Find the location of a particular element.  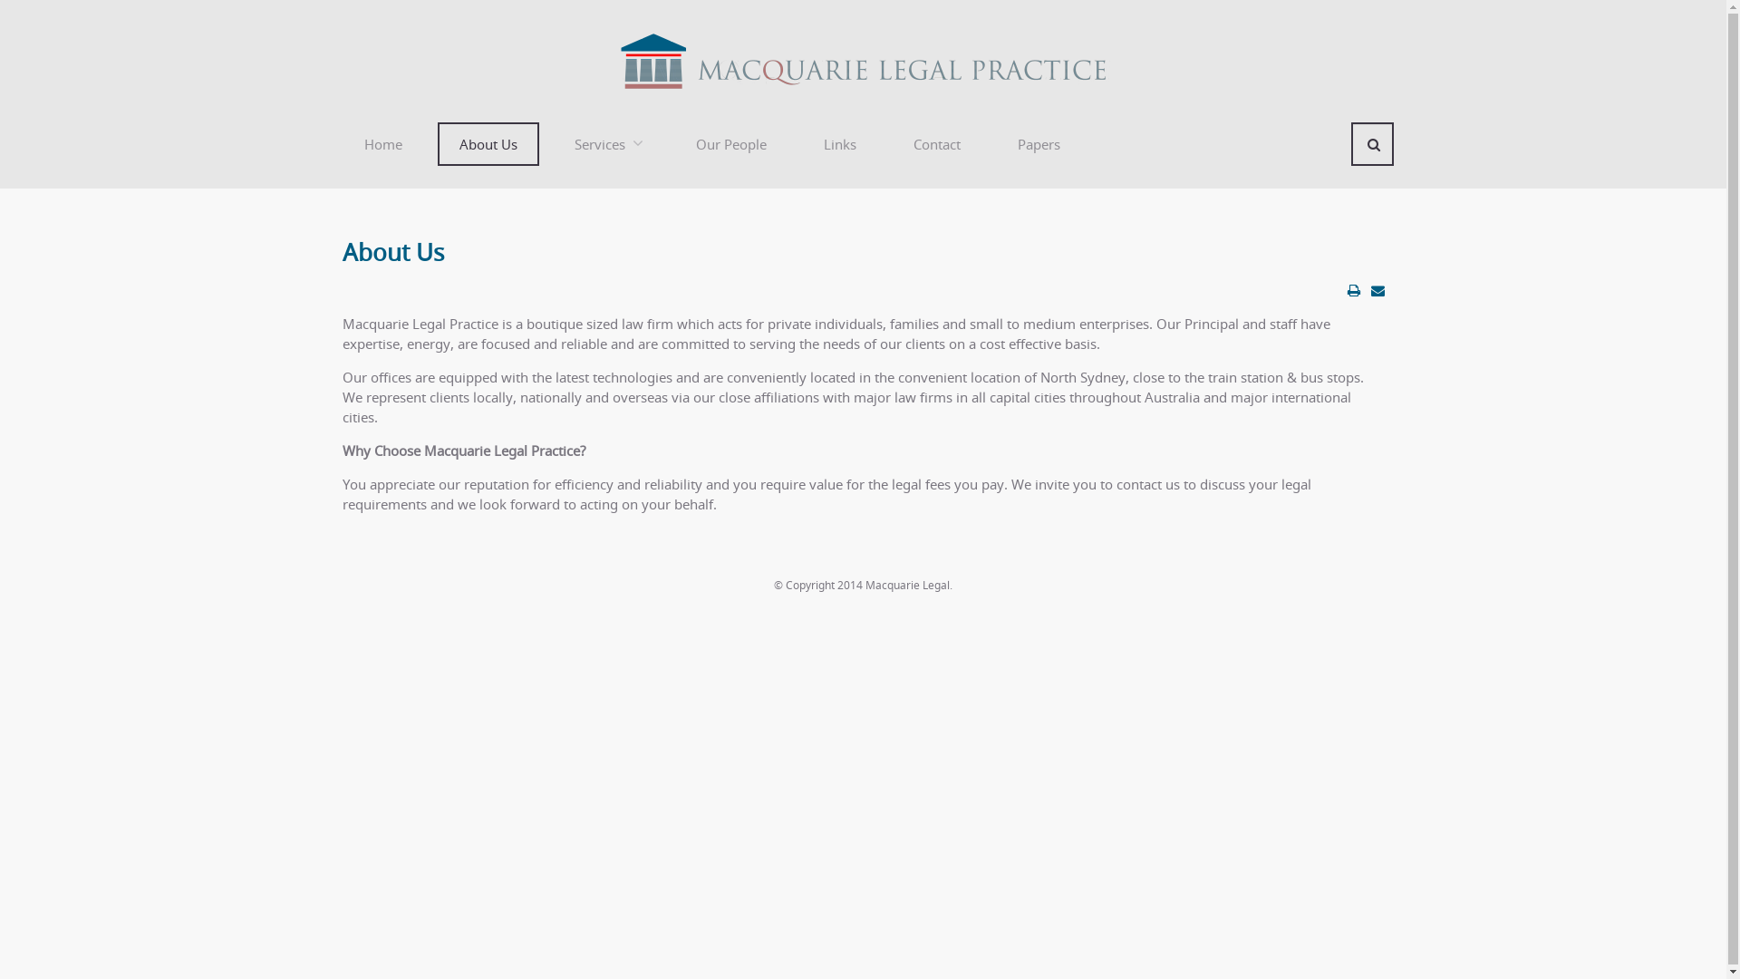

Services is located at coordinates (607, 144).